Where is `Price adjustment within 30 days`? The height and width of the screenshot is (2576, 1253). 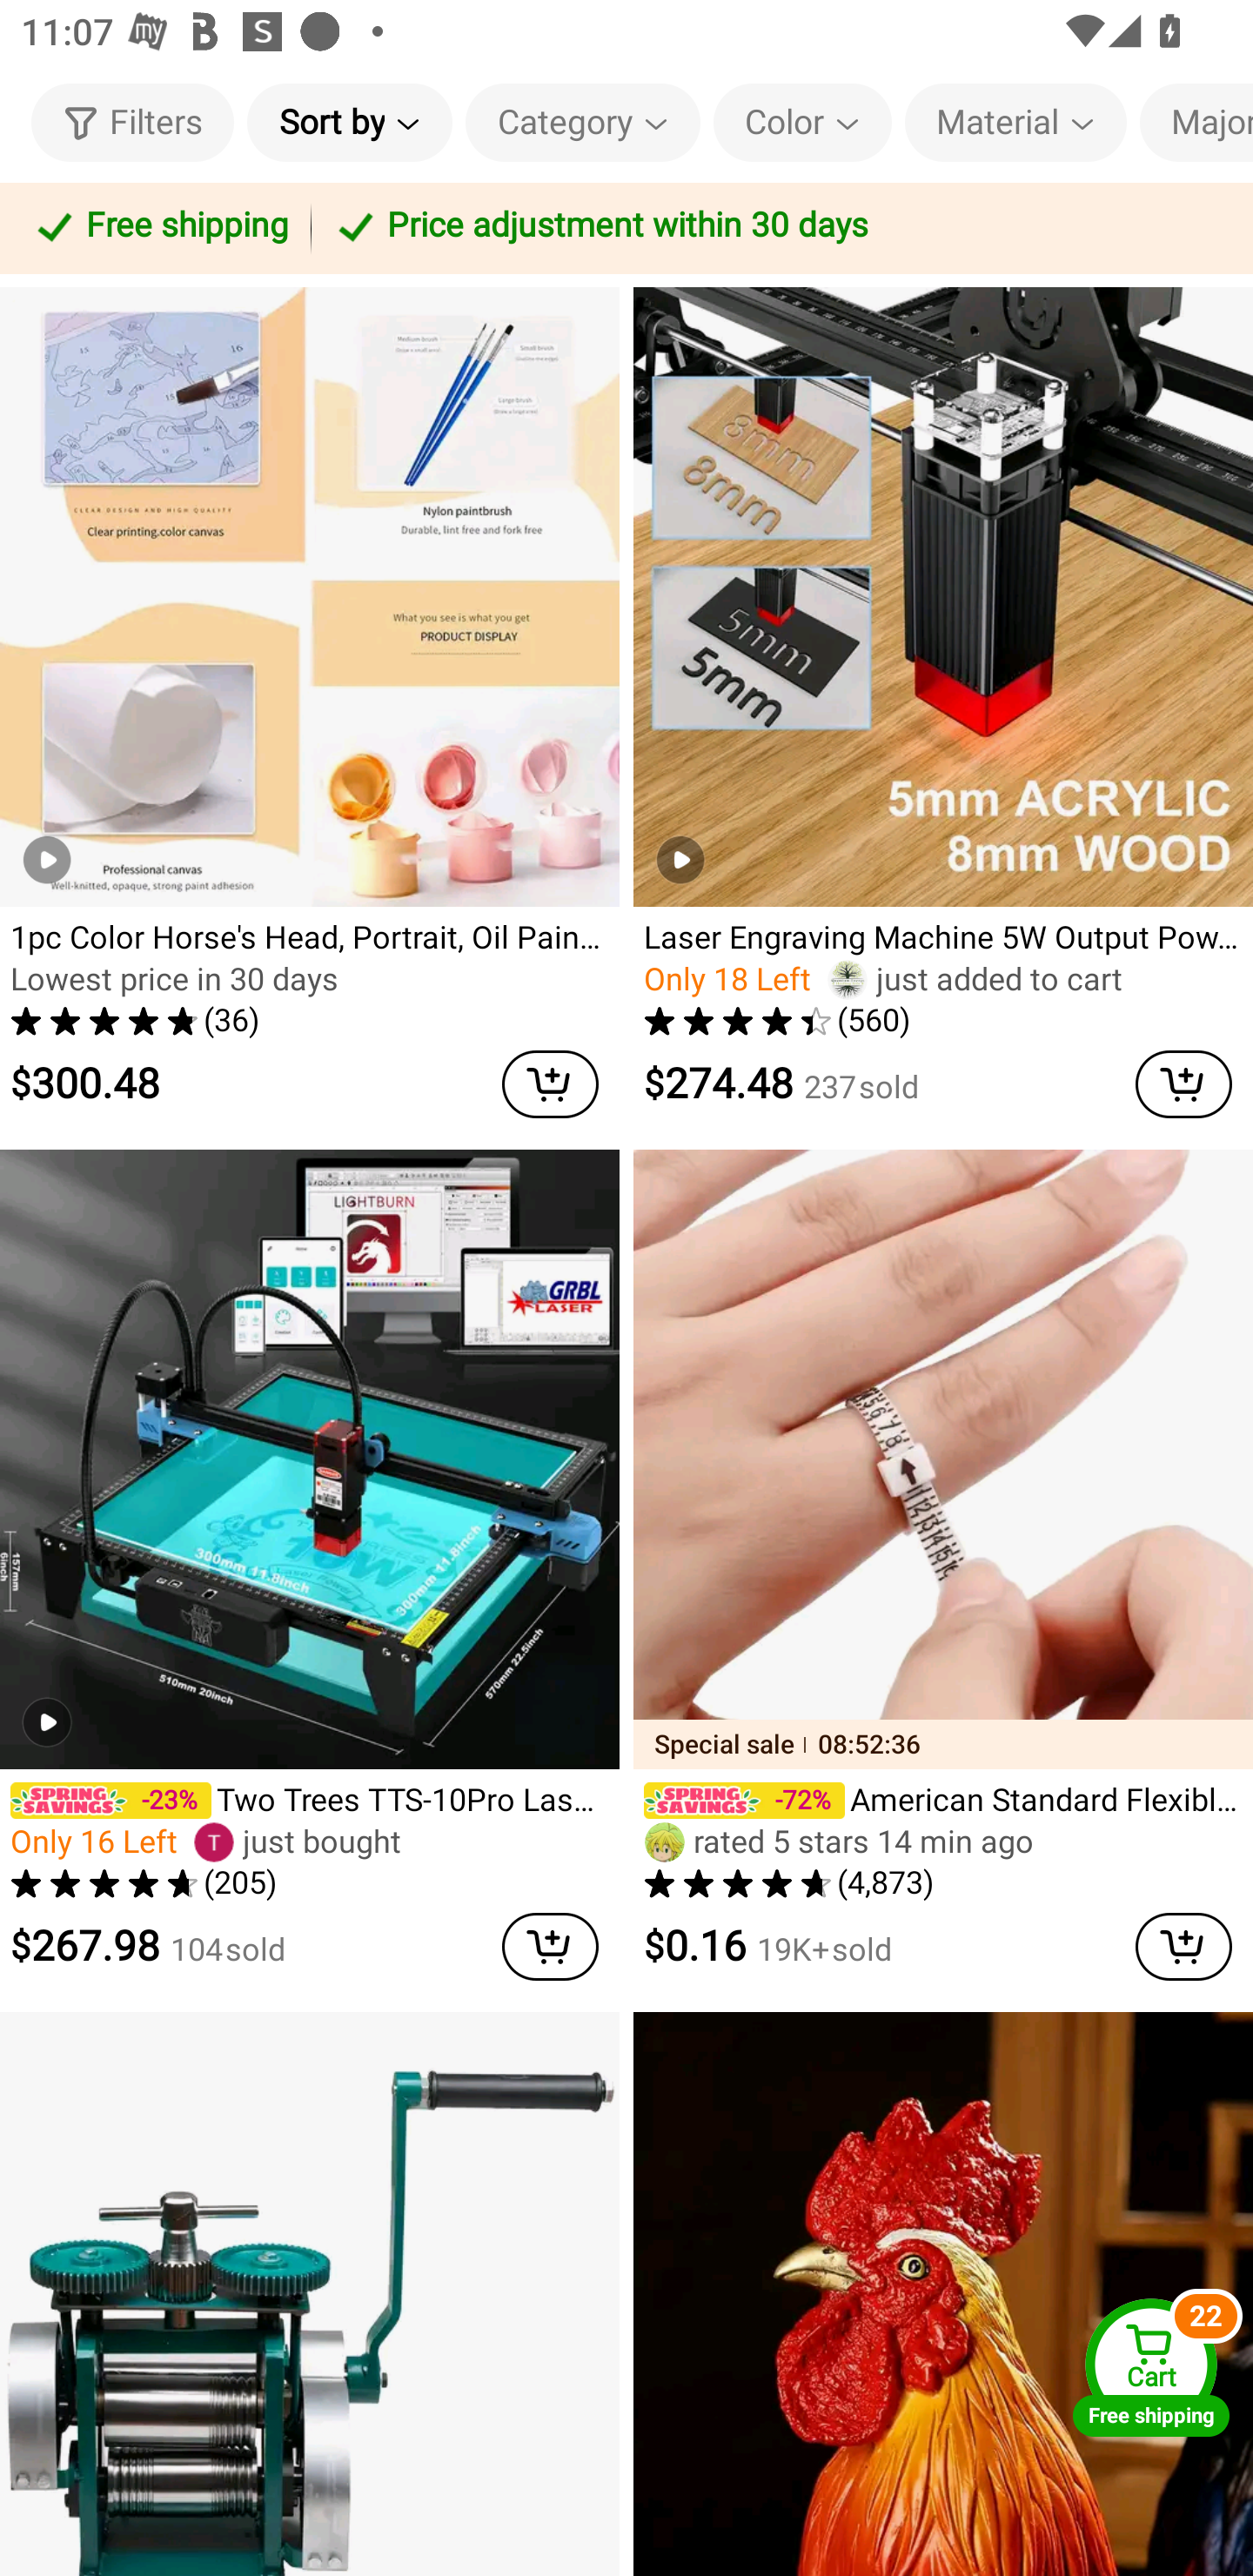 Price adjustment within 30 days is located at coordinates (776, 228).